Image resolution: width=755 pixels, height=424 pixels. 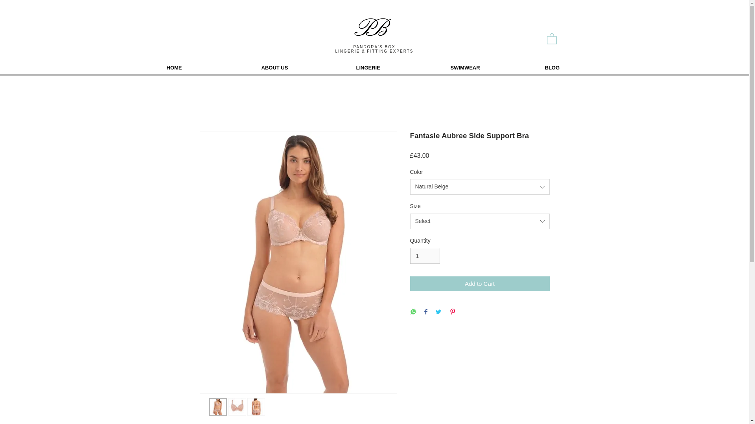 What do you see at coordinates (587, 68) in the screenshot?
I see `BLOG` at bounding box center [587, 68].